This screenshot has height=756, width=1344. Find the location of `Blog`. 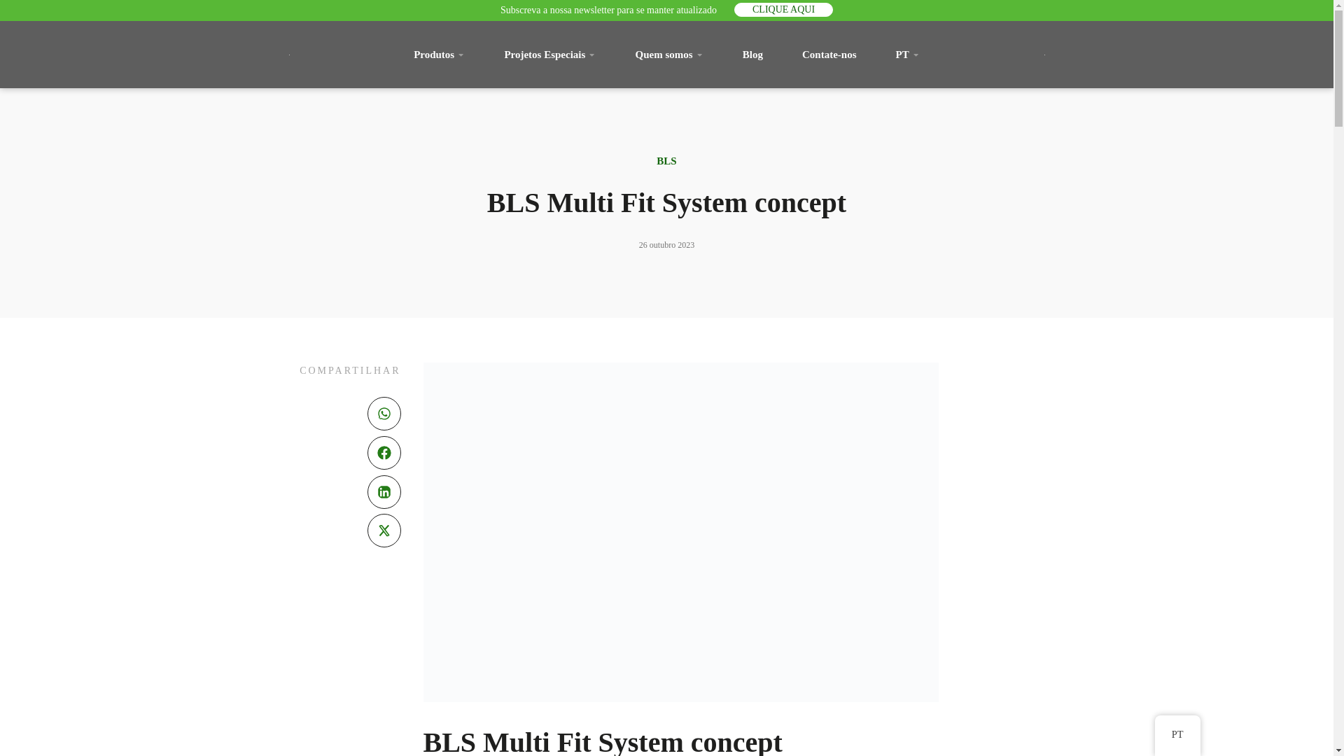

Blog is located at coordinates (752, 54).